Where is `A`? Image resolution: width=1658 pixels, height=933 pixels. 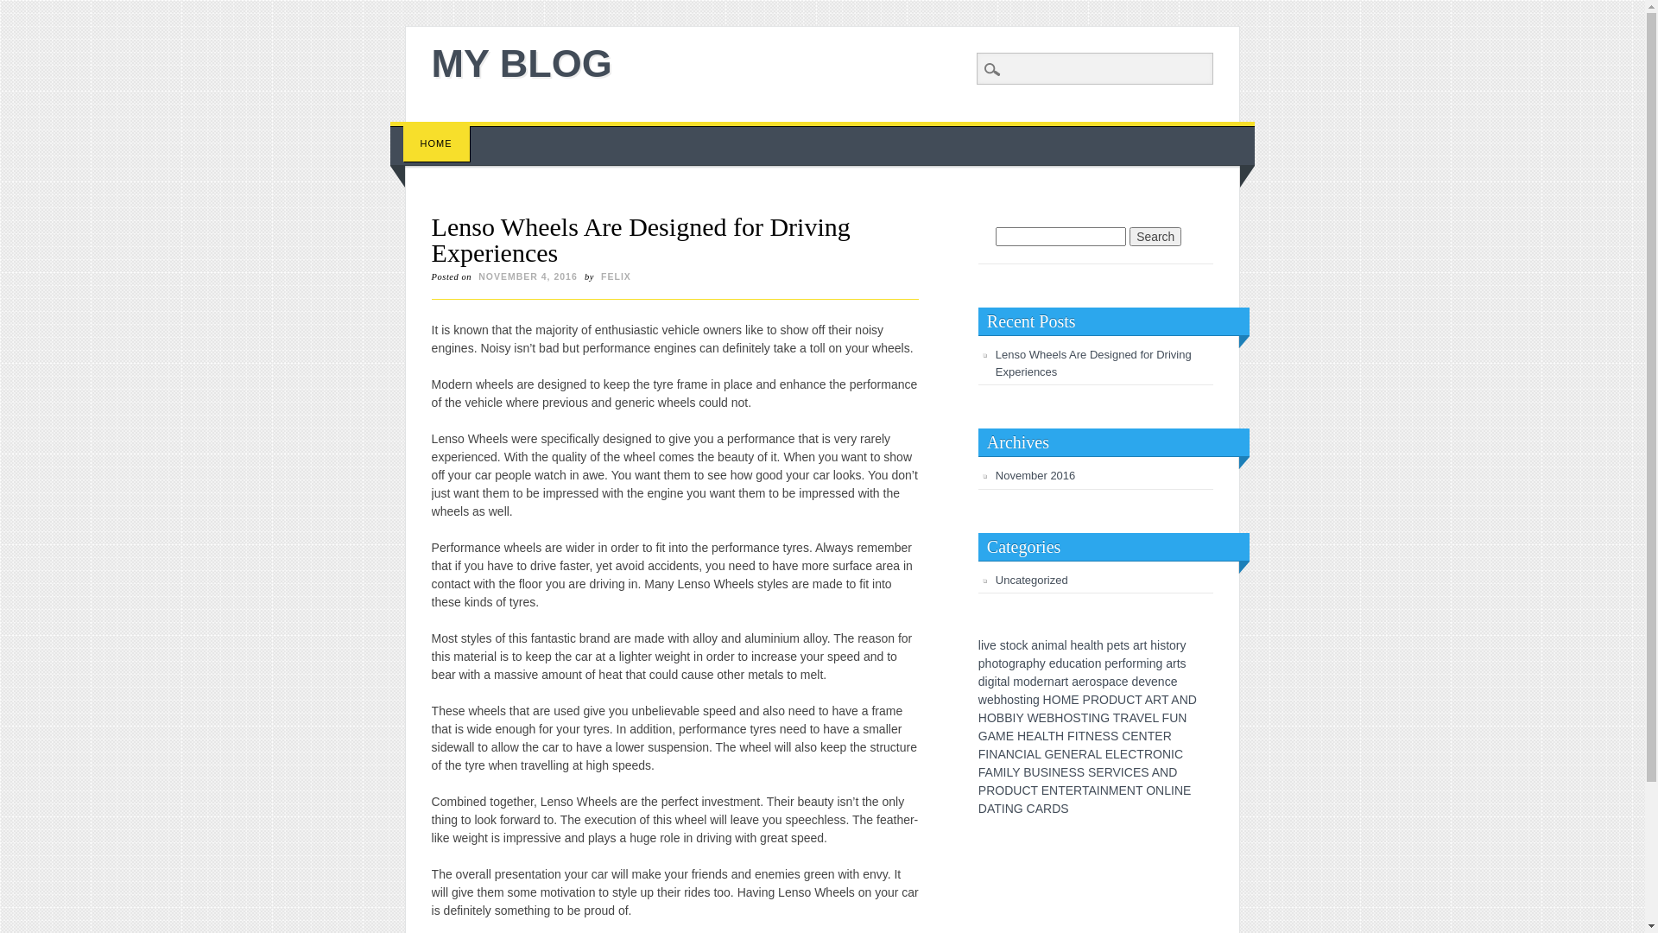 A is located at coordinates (1002, 754).